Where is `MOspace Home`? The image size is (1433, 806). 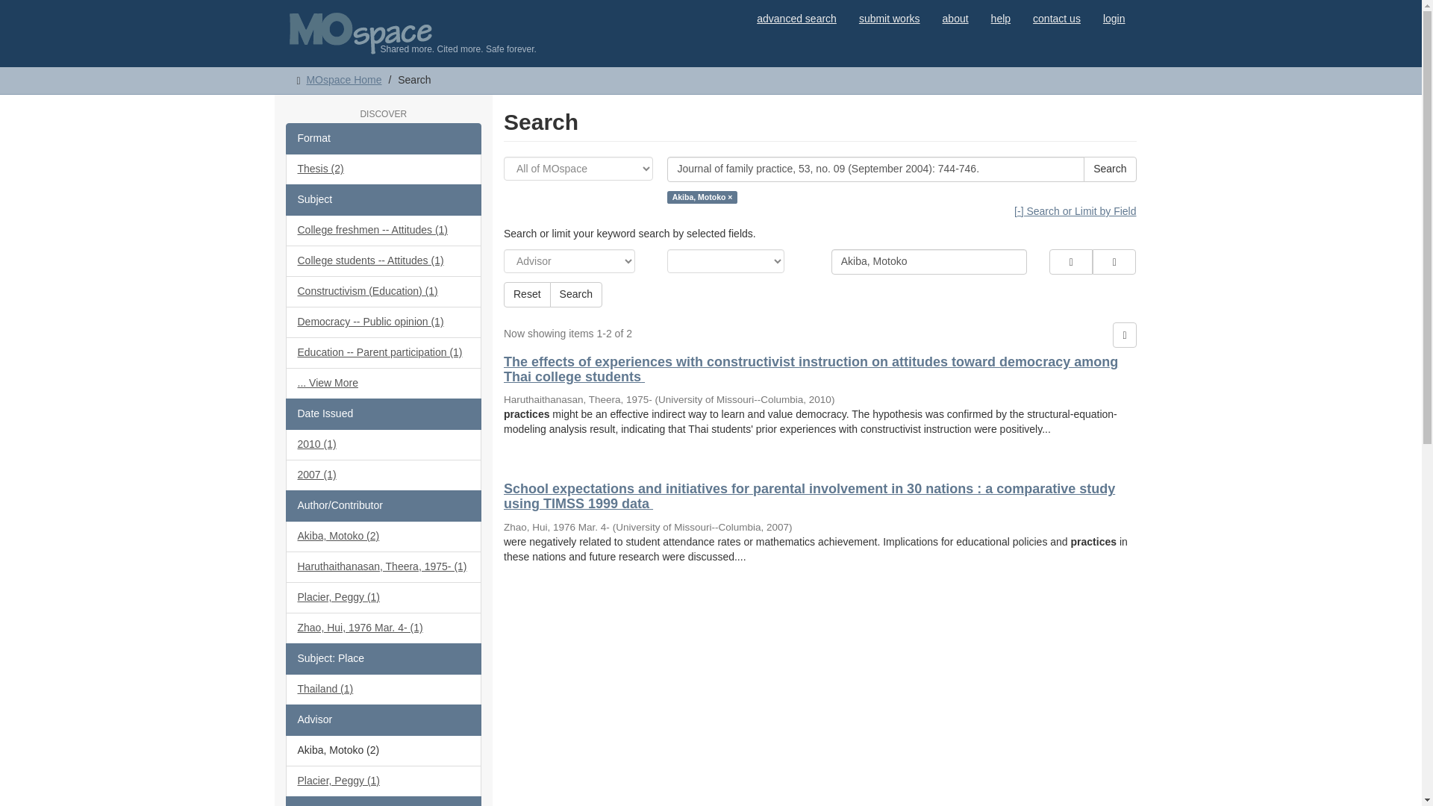
MOspace Home is located at coordinates (343, 79).